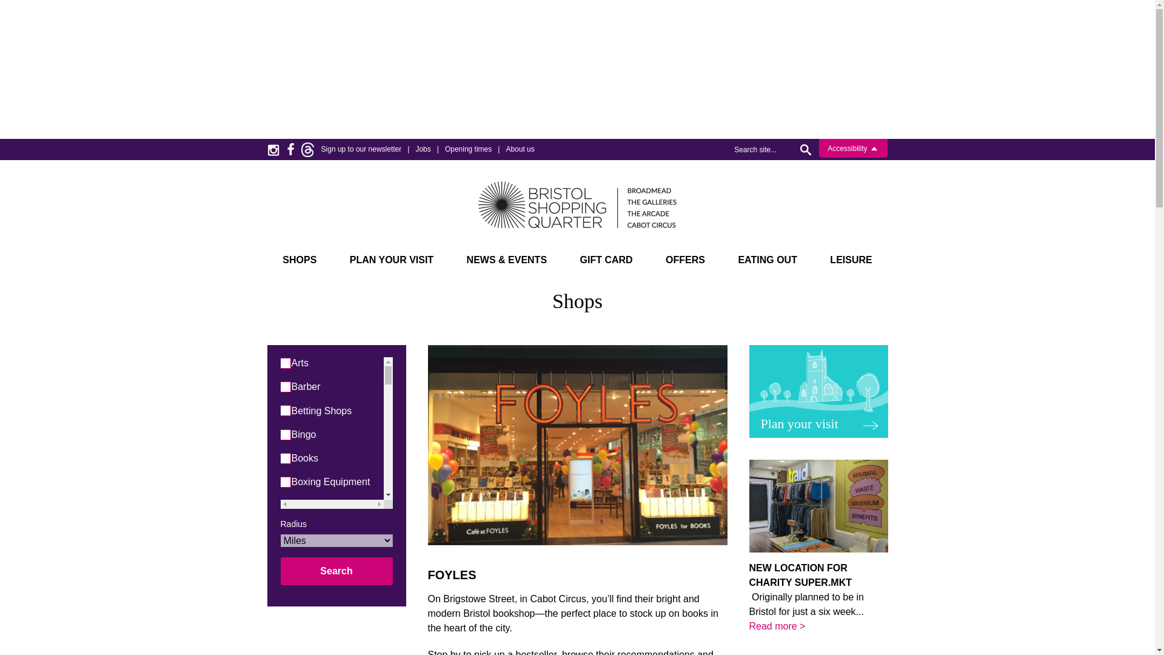 Image resolution: width=1164 pixels, height=655 pixels. Describe the element at coordinates (808, 149) in the screenshot. I see `Search` at that location.